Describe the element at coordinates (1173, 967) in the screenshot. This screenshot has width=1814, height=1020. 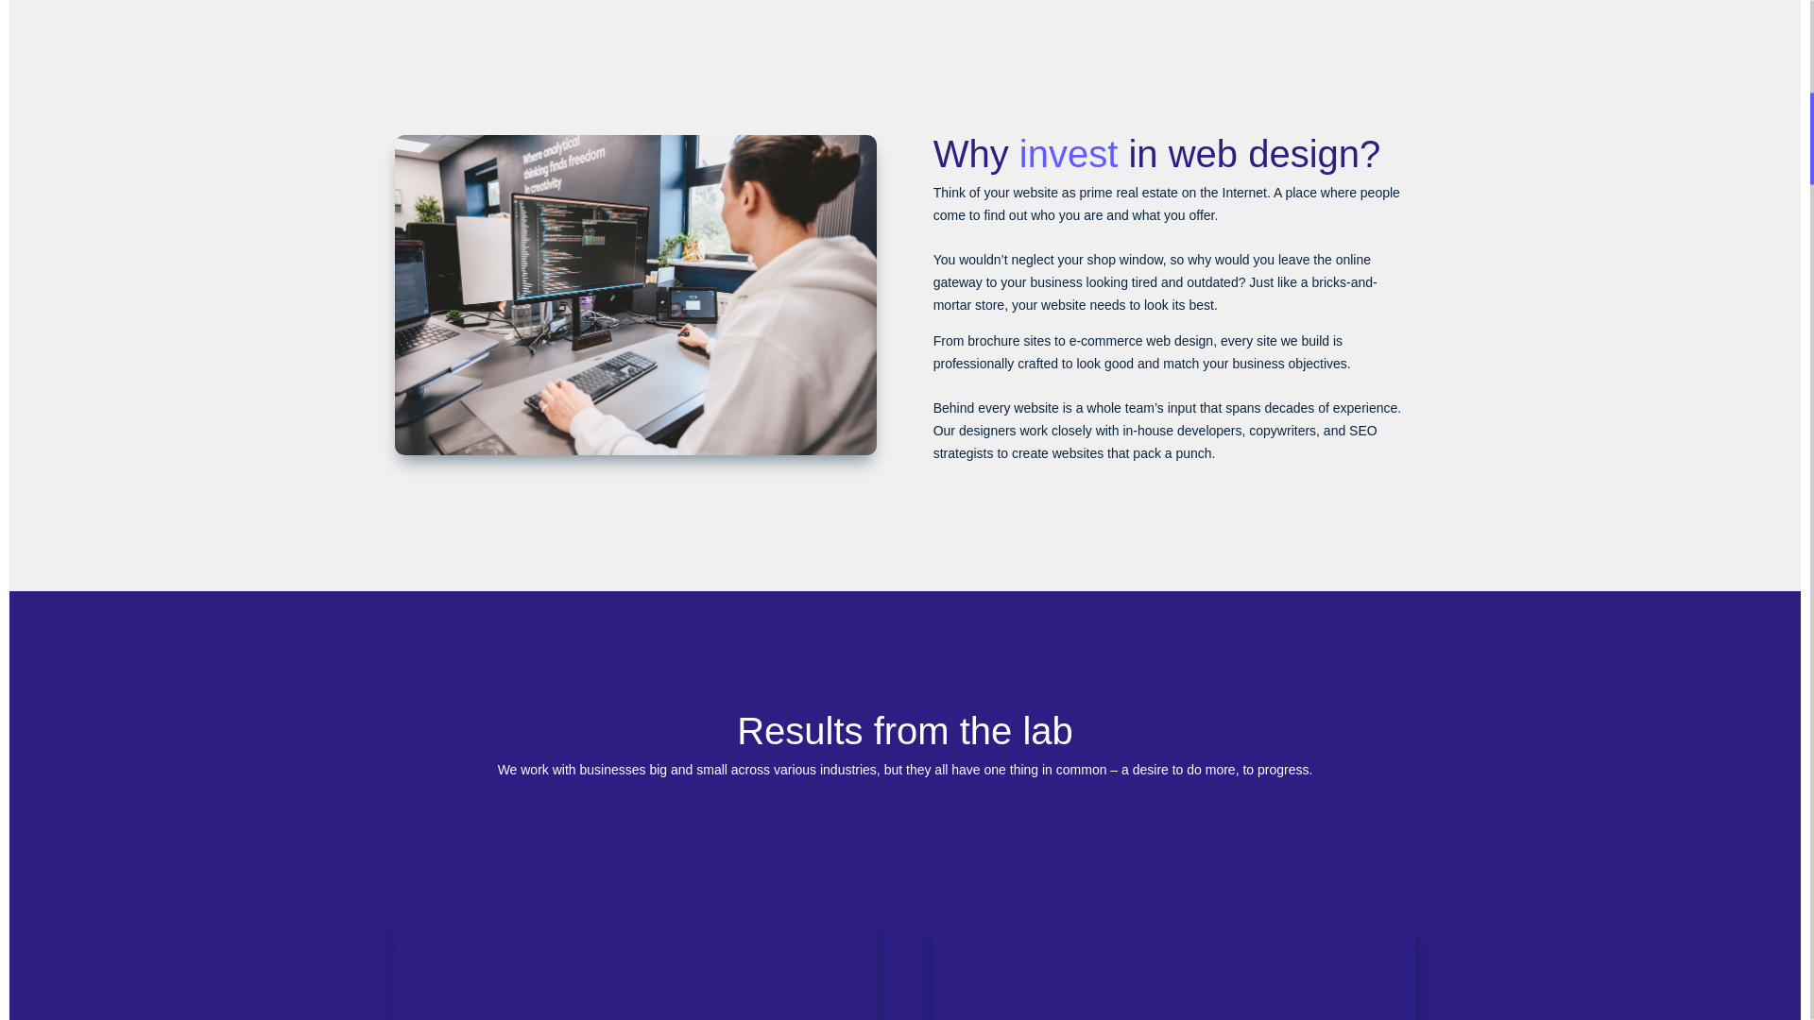
I see `plascompo` at that location.